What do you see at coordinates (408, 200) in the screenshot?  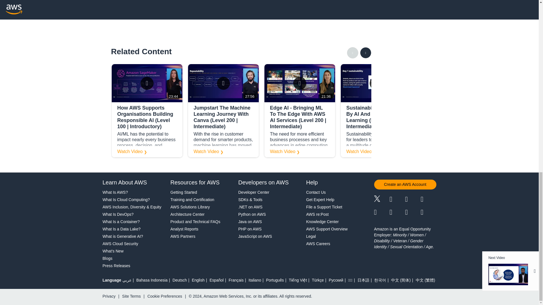 I see `Linkedin` at bounding box center [408, 200].